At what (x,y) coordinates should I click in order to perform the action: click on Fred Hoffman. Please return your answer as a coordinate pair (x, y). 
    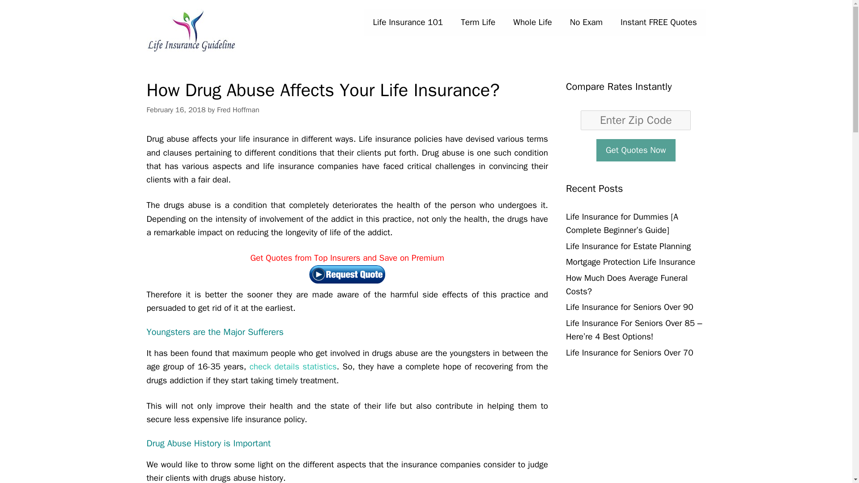
    Looking at the image, I should click on (238, 110).